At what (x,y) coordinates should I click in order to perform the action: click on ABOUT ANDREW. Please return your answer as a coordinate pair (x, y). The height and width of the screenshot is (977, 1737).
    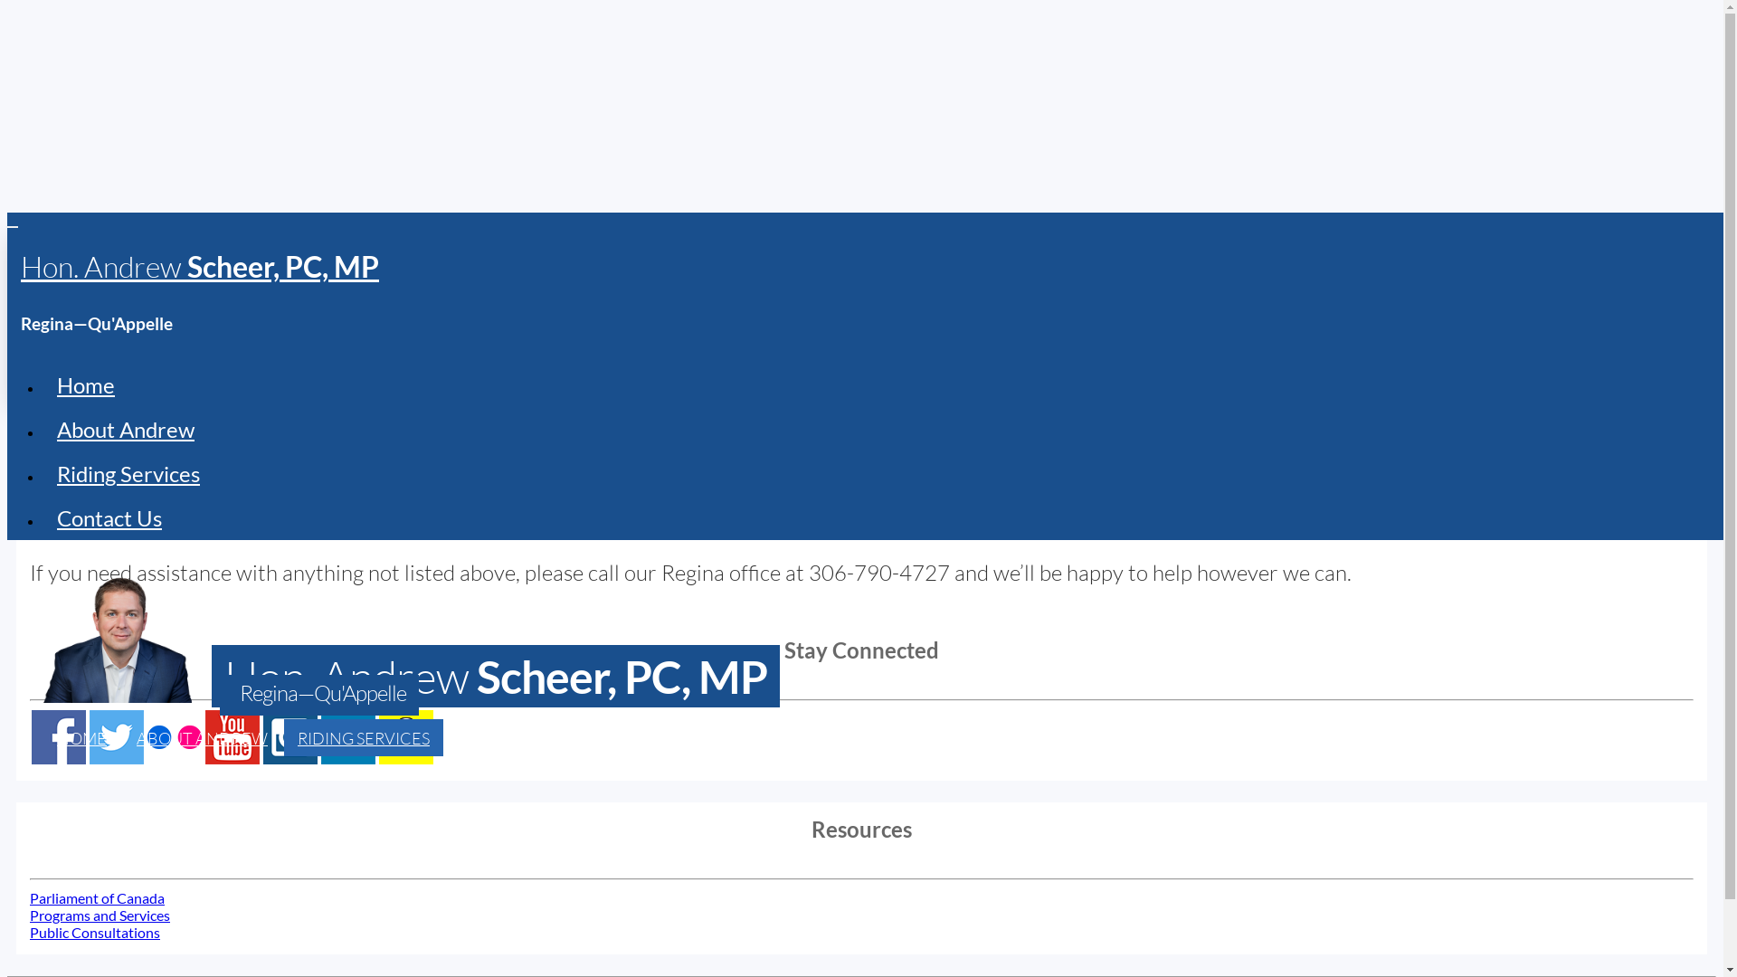
    Looking at the image, I should click on (203, 738).